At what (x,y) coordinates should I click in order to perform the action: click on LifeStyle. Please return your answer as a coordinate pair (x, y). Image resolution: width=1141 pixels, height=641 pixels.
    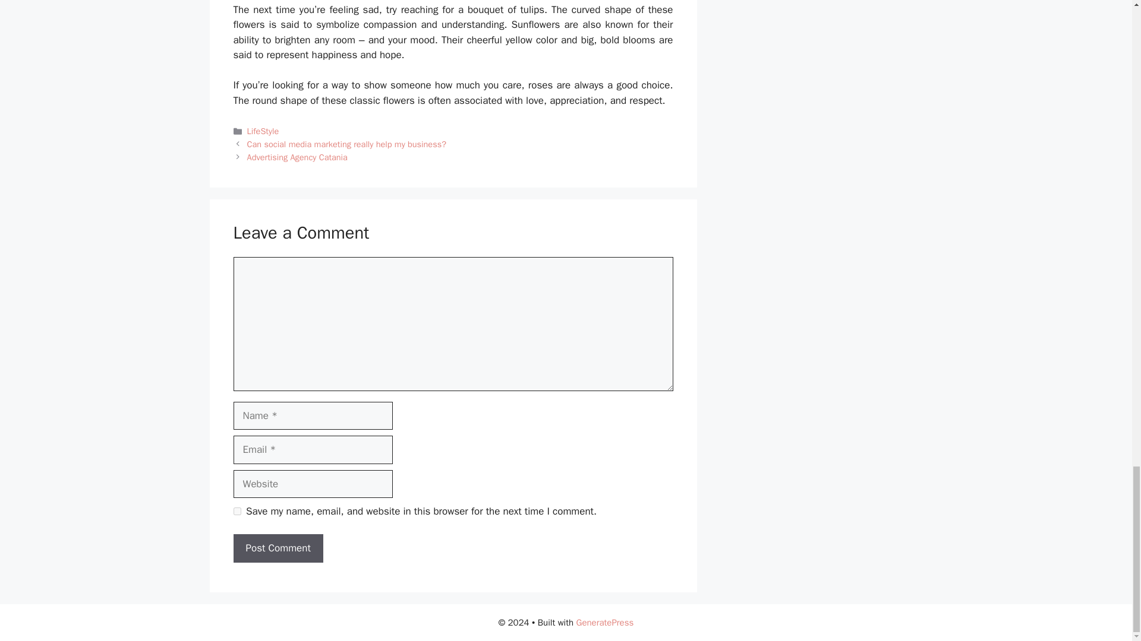
    Looking at the image, I should click on (263, 131).